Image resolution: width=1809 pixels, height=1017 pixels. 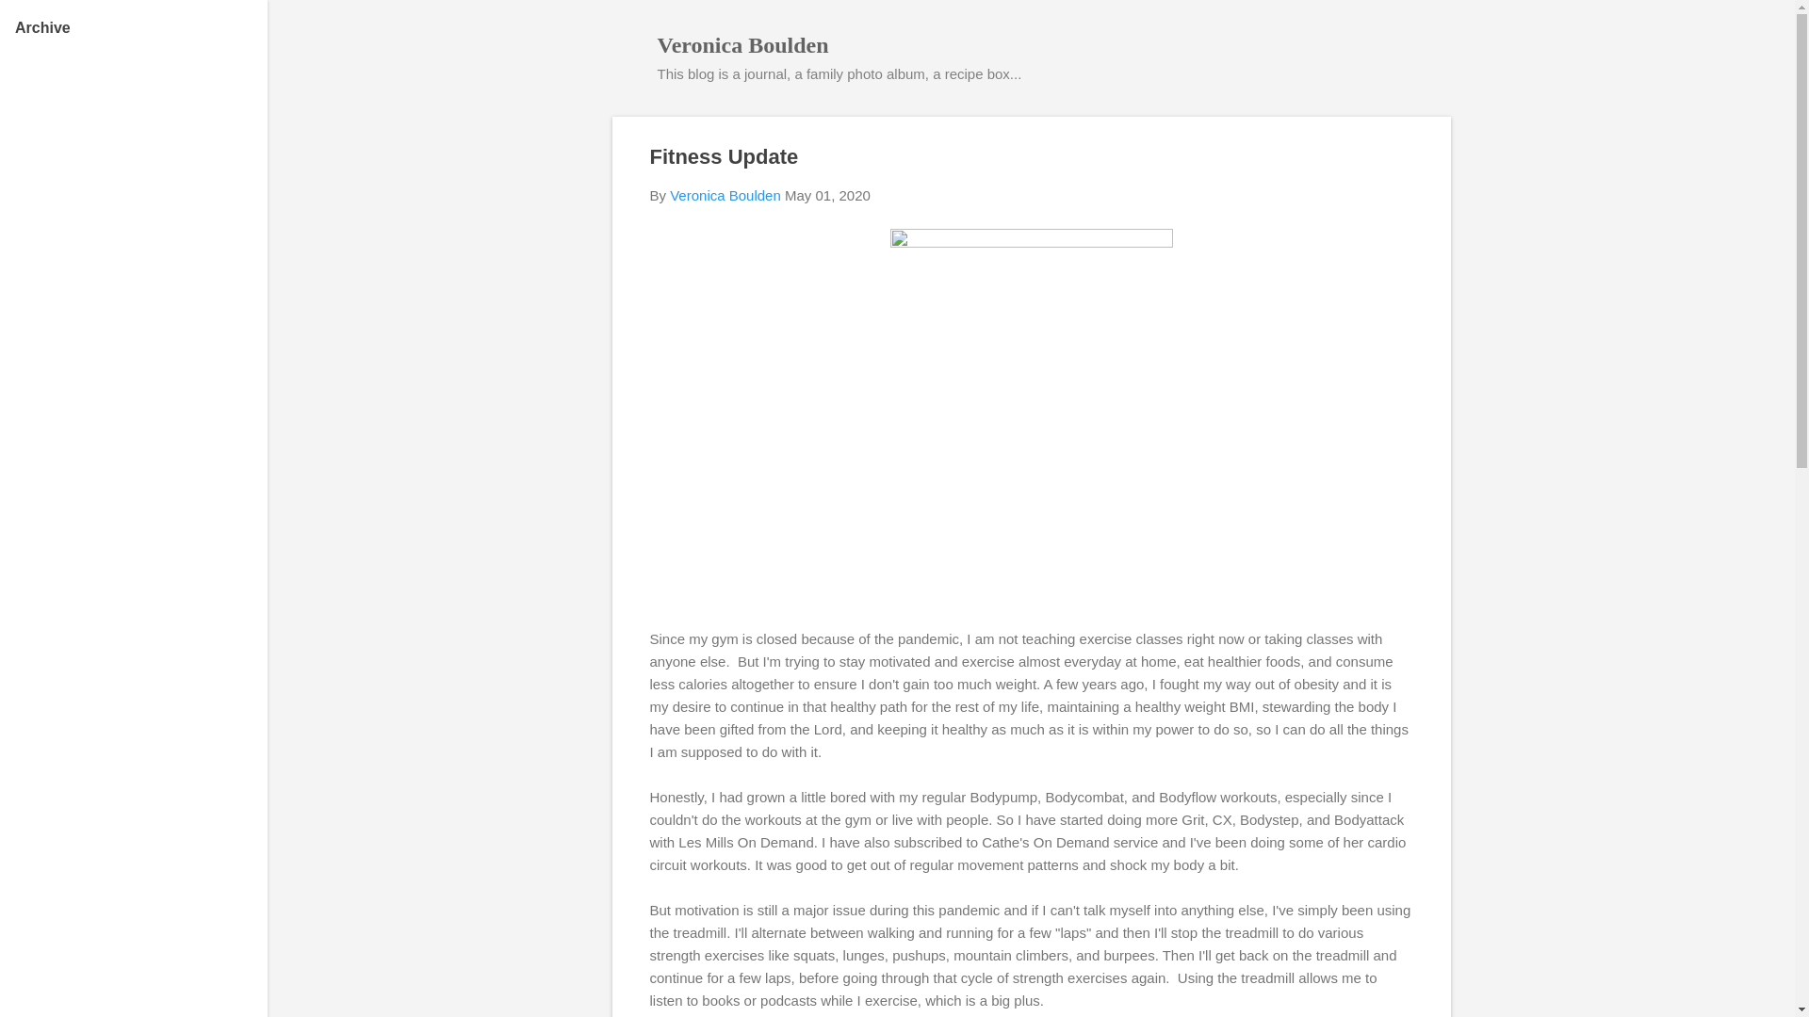 I want to click on Veronica Boulden, so click(x=725, y=195).